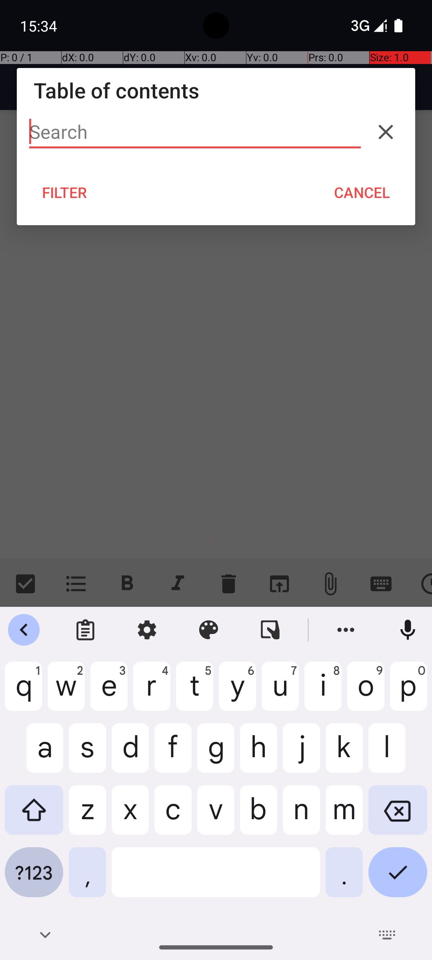  What do you see at coordinates (65, 192) in the screenshot?
I see `FILTER` at bounding box center [65, 192].